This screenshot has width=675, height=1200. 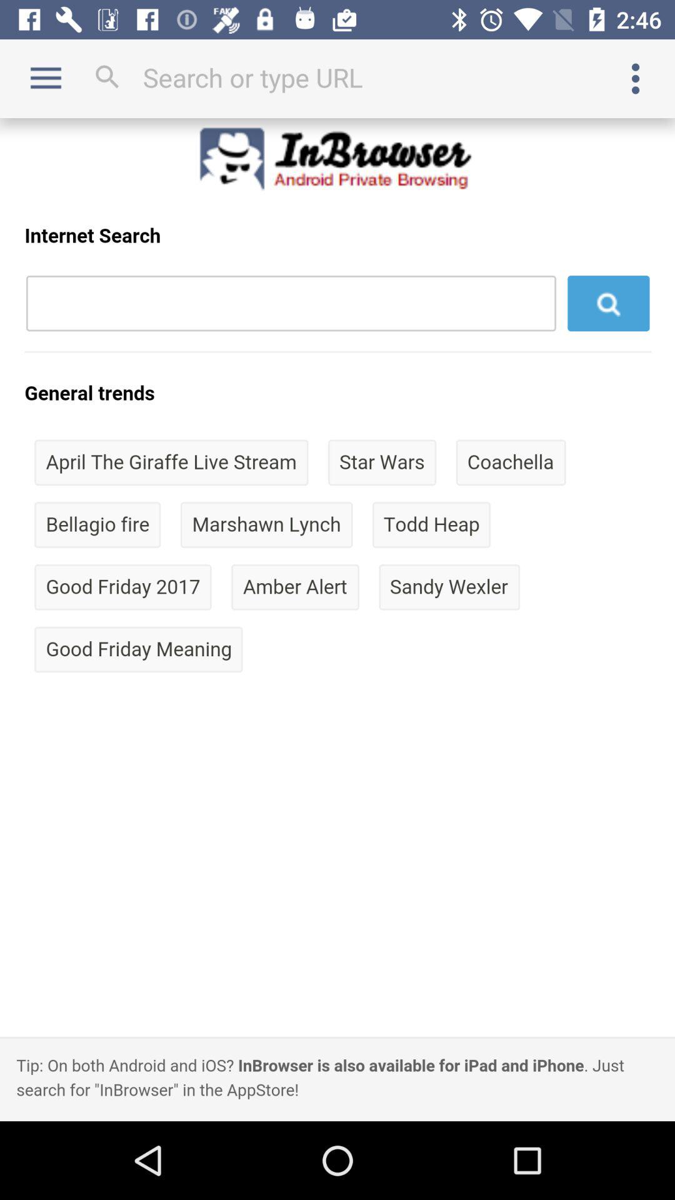 I want to click on screen page, so click(x=337, y=620).